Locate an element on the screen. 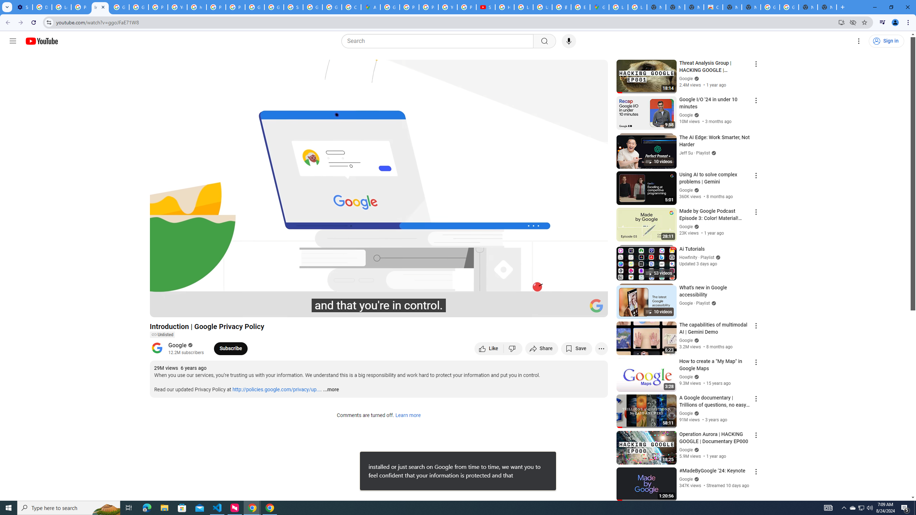 The height and width of the screenshot is (515, 916). Pause (k) is located at coordinates (162, 309).